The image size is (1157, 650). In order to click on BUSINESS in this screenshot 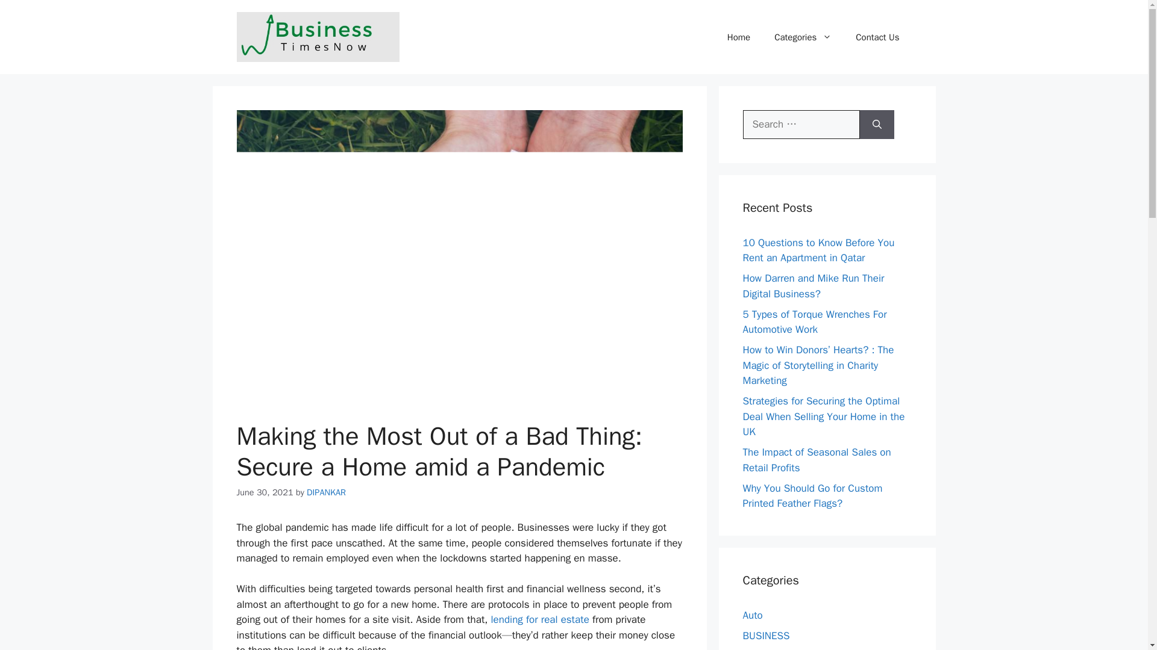, I will do `click(765, 636)`.